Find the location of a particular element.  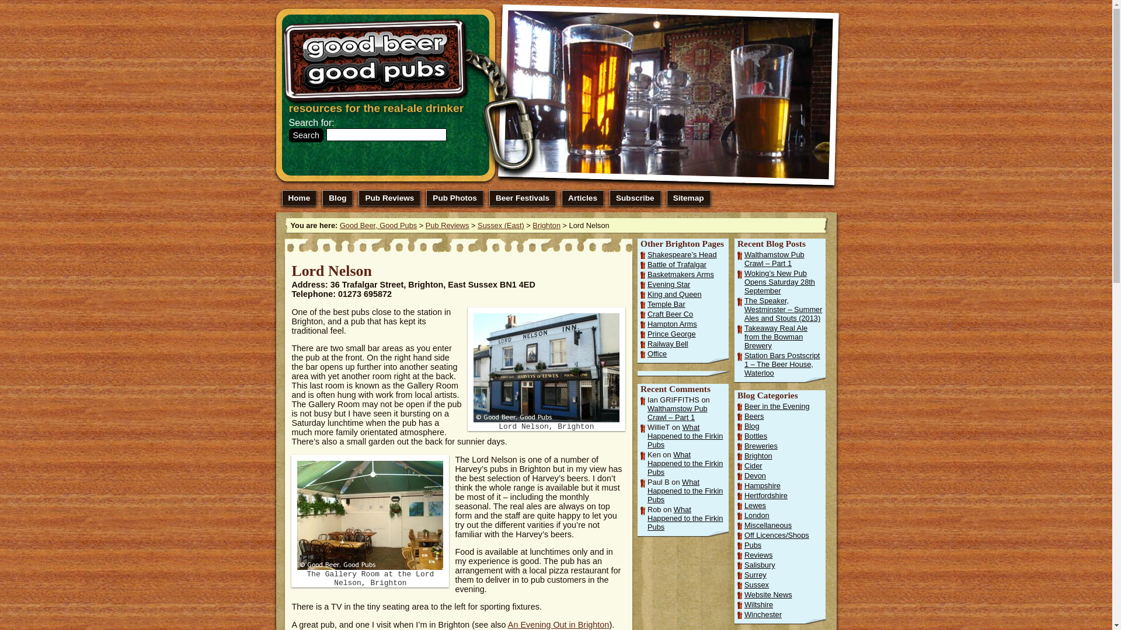

Lord Nelson, Brighton is located at coordinates (546, 367).